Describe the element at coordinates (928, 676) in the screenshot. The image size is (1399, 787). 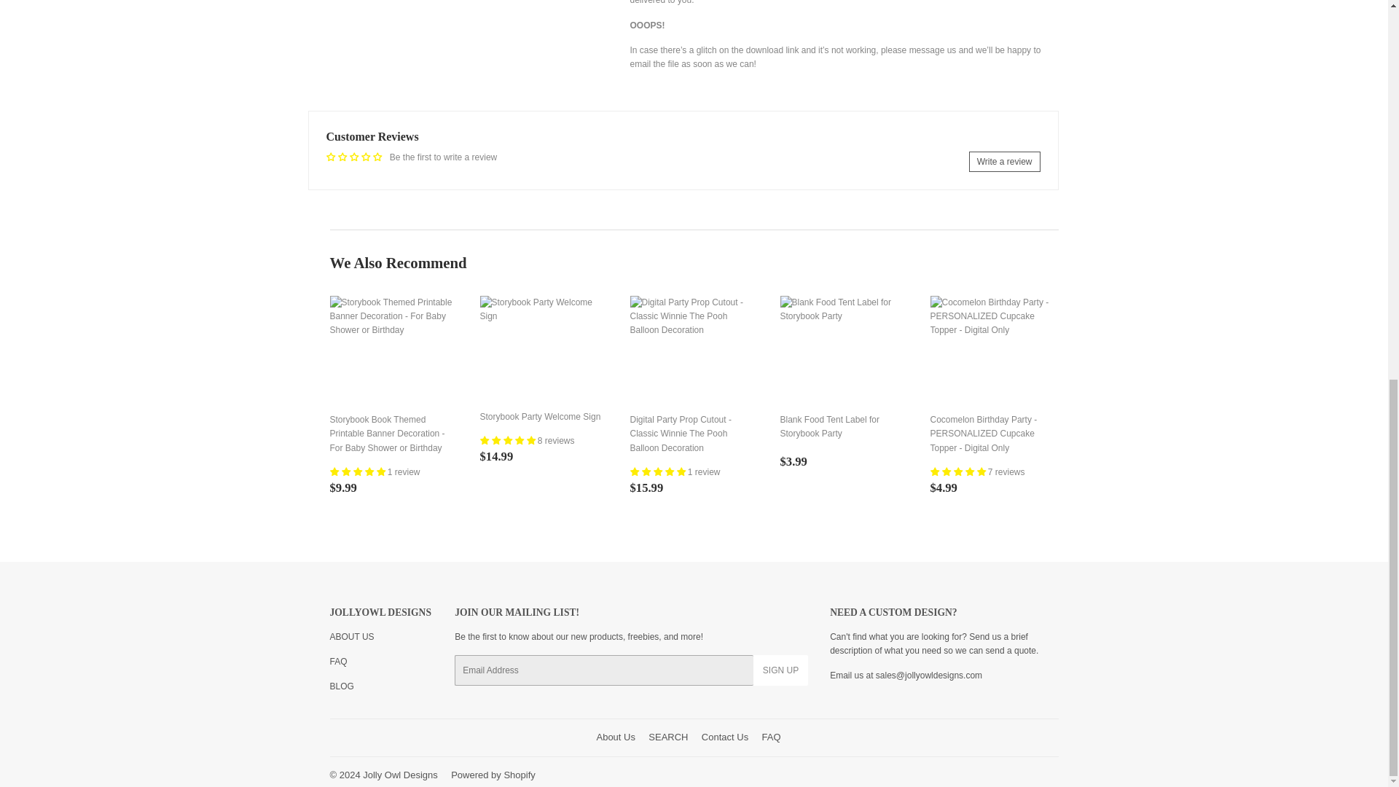
I see `Contact Us` at that location.